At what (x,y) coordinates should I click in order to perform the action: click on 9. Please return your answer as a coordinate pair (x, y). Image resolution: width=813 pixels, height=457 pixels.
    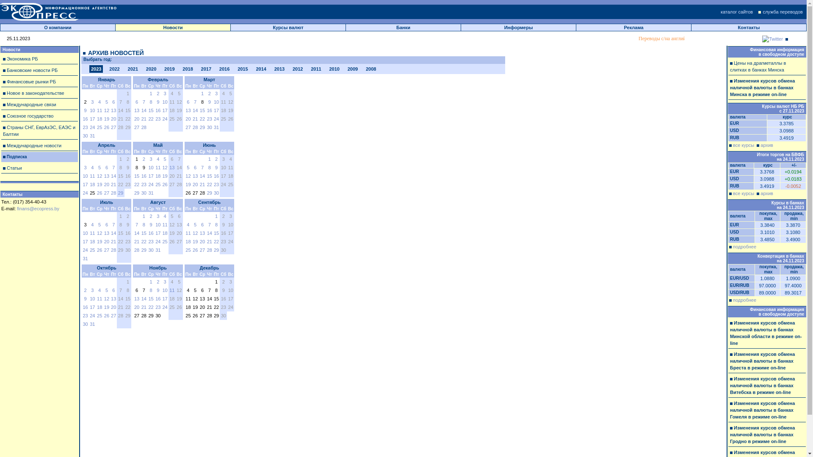
    Looking at the image, I should click on (151, 225).